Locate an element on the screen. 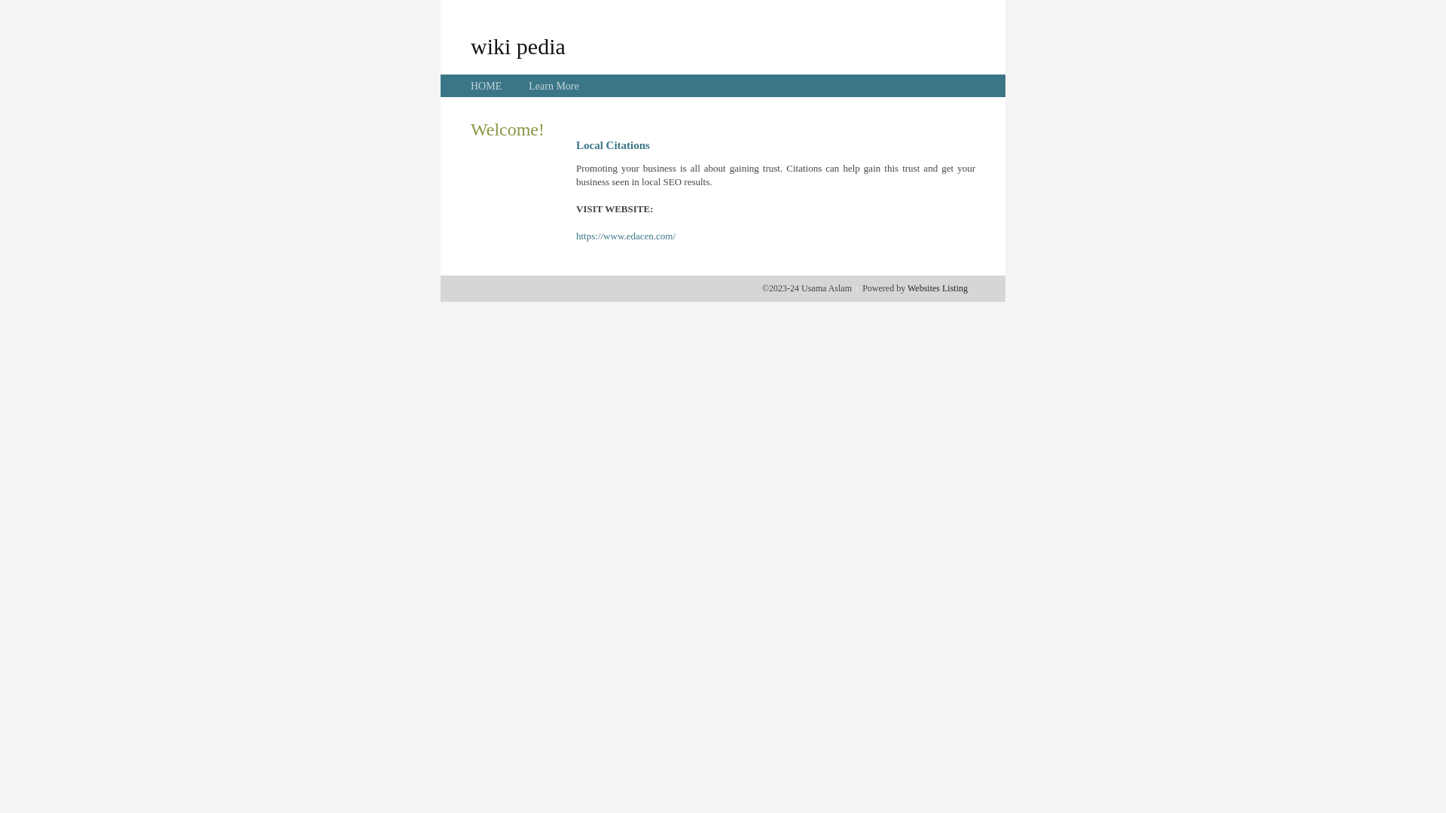 The width and height of the screenshot is (1446, 813). Learn More is located at coordinates (554, 86).